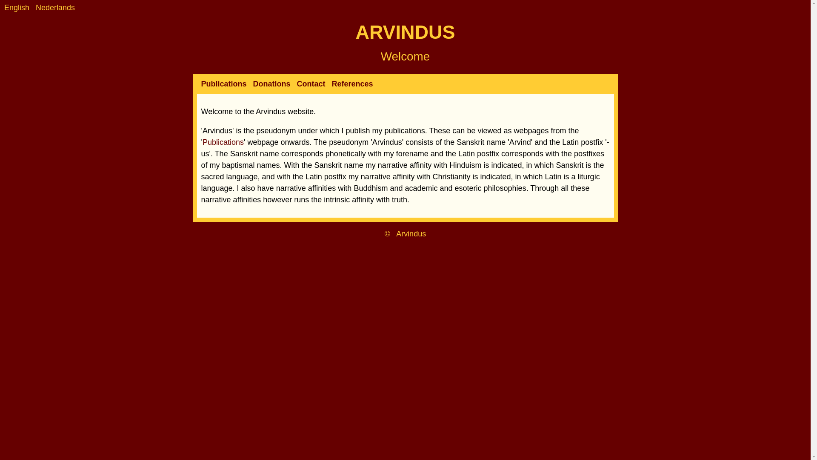  Describe the element at coordinates (272, 83) in the screenshot. I see `Donations` at that location.